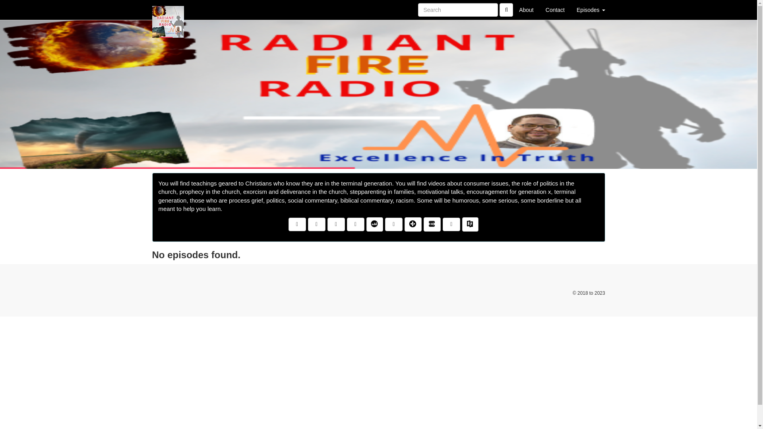 Image resolution: width=763 pixels, height=429 pixels. What do you see at coordinates (526, 10) in the screenshot?
I see `About` at bounding box center [526, 10].